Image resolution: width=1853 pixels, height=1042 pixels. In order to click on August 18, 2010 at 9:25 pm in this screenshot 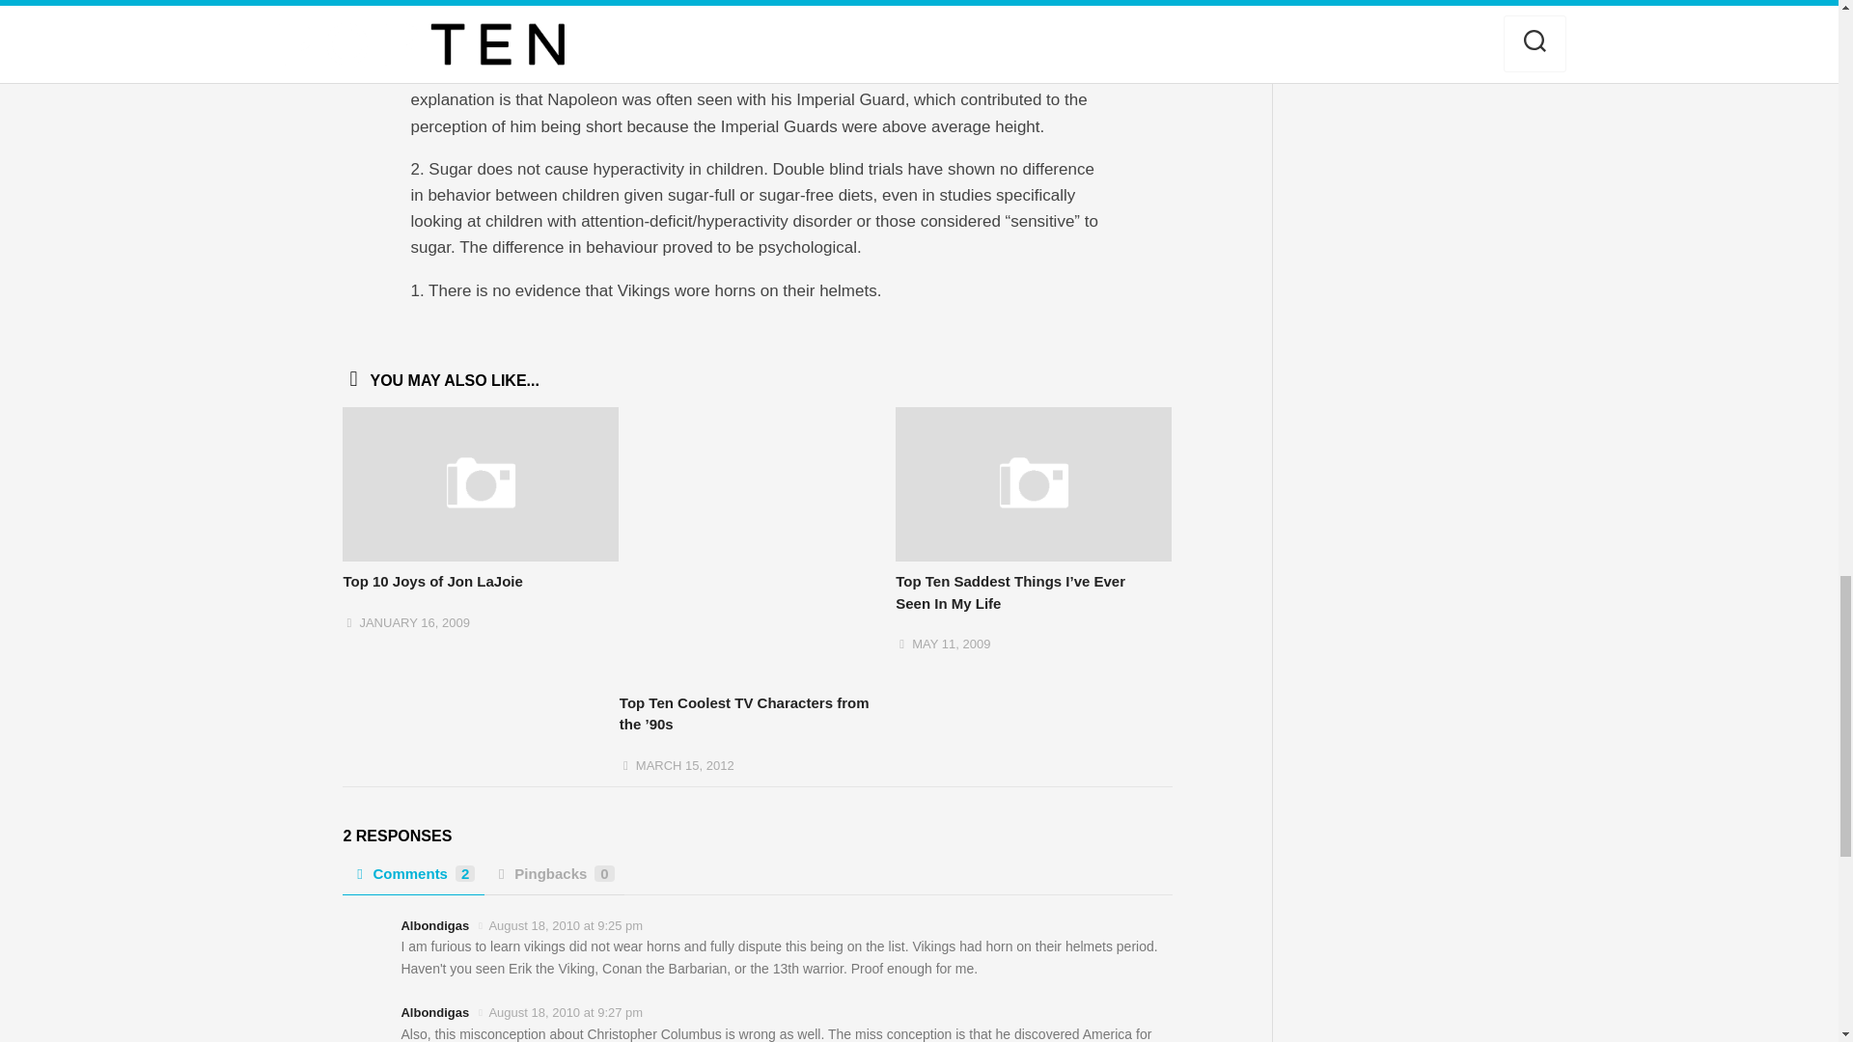, I will do `click(566, 924)`.